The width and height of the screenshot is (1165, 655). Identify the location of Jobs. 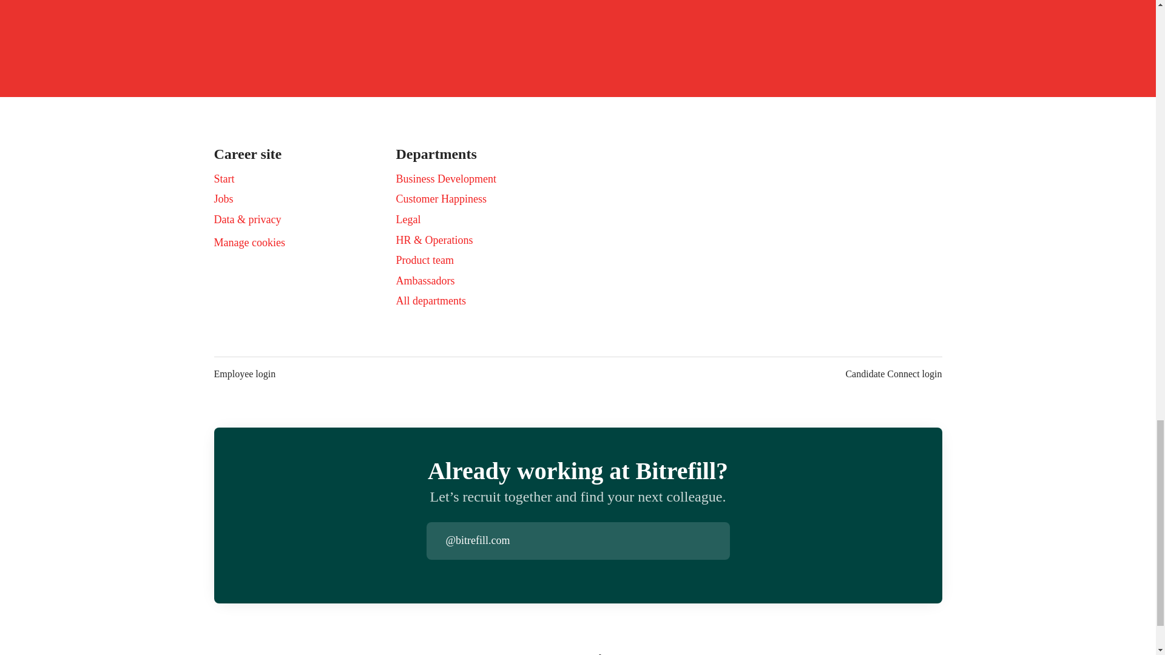
(223, 199).